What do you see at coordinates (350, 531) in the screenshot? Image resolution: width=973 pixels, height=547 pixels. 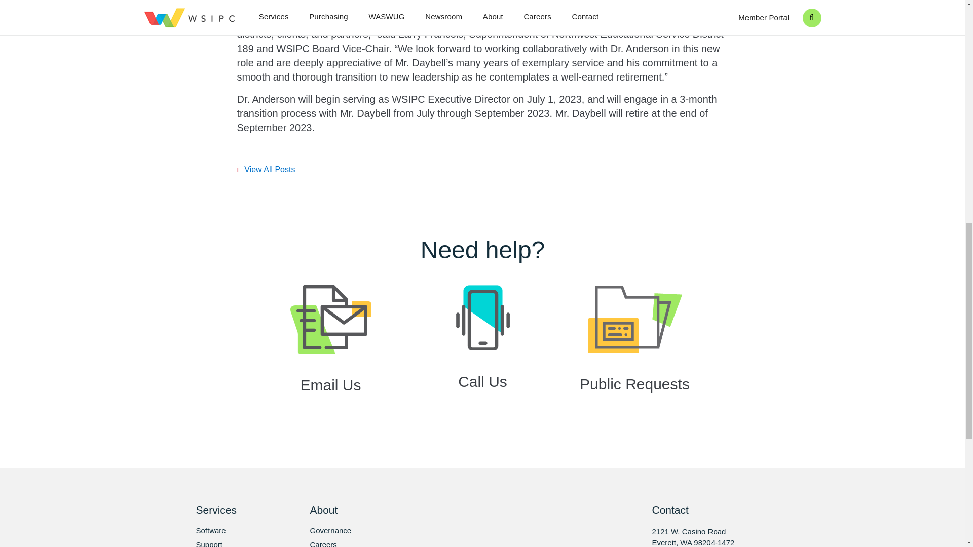 I see `Governance` at bounding box center [350, 531].